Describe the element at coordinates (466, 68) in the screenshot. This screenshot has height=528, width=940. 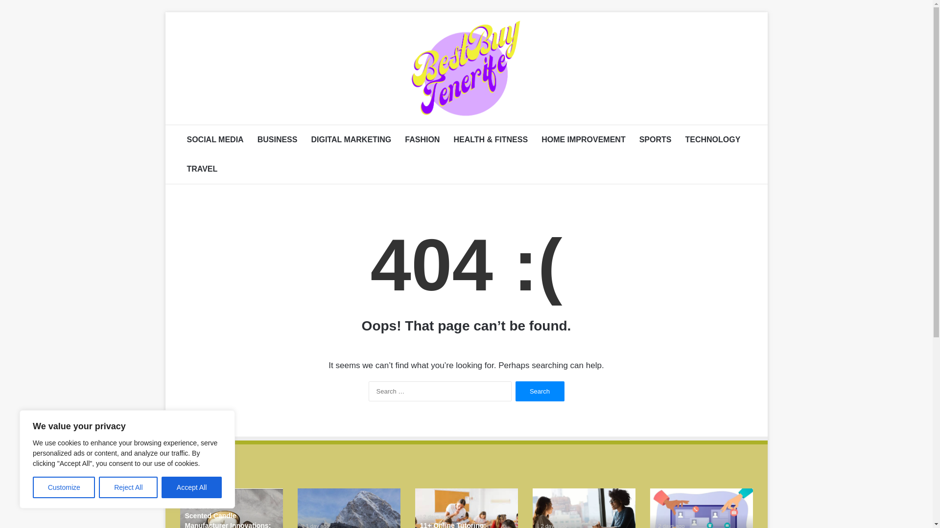
I see `bestbuytenerife` at that location.